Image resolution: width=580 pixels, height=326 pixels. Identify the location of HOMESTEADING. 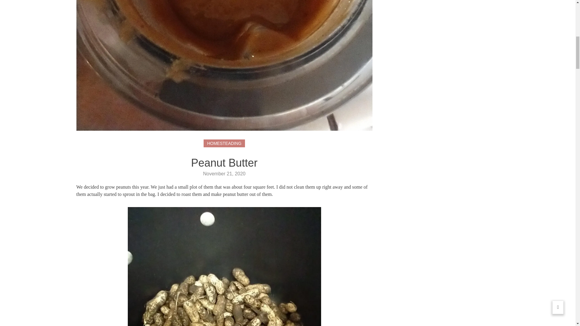
(224, 143).